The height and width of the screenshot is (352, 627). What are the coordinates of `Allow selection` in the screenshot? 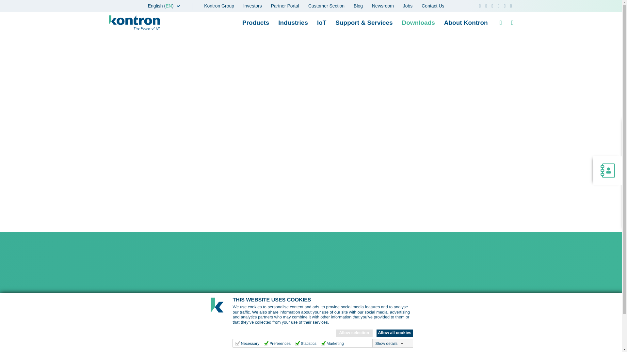 It's located at (354, 333).